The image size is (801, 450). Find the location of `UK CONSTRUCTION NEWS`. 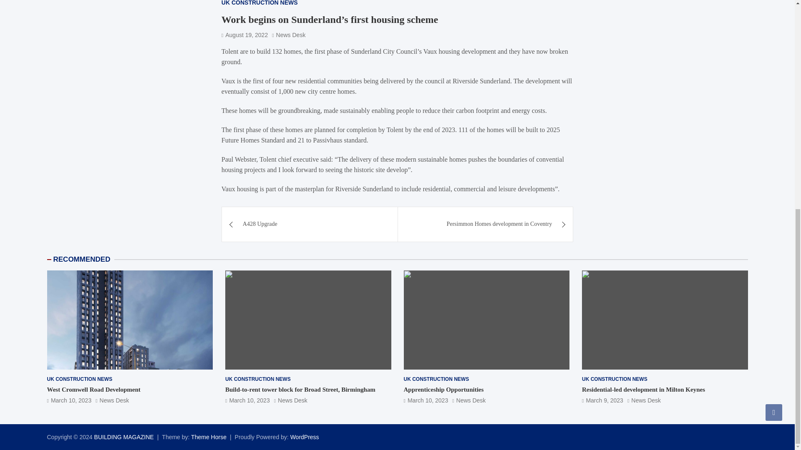

UK CONSTRUCTION NEWS is located at coordinates (615, 379).